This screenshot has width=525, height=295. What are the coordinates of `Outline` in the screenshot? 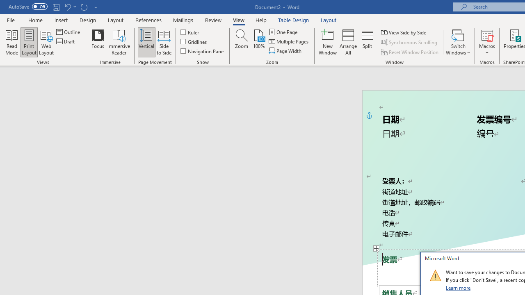 It's located at (69, 32).